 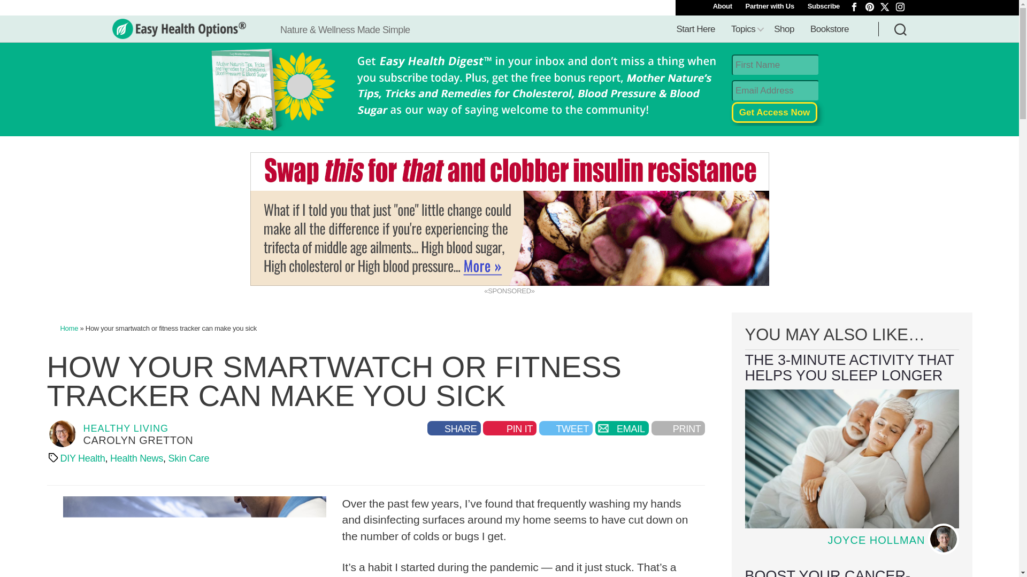 What do you see at coordinates (824, 6) in the screenshot?
I see `Subscribe` at bounding box center [824, 6].